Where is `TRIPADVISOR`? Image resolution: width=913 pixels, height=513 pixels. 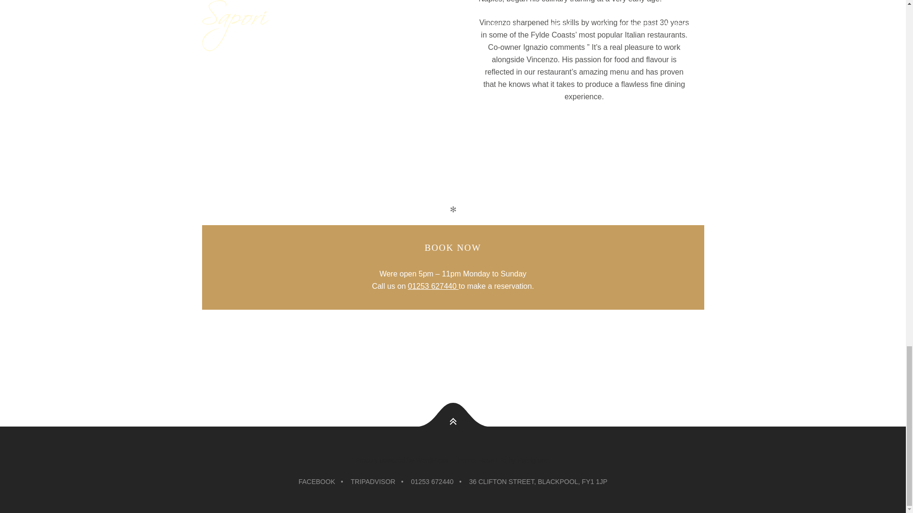 TRIPADVISOR is located at coordinates (373, 482).